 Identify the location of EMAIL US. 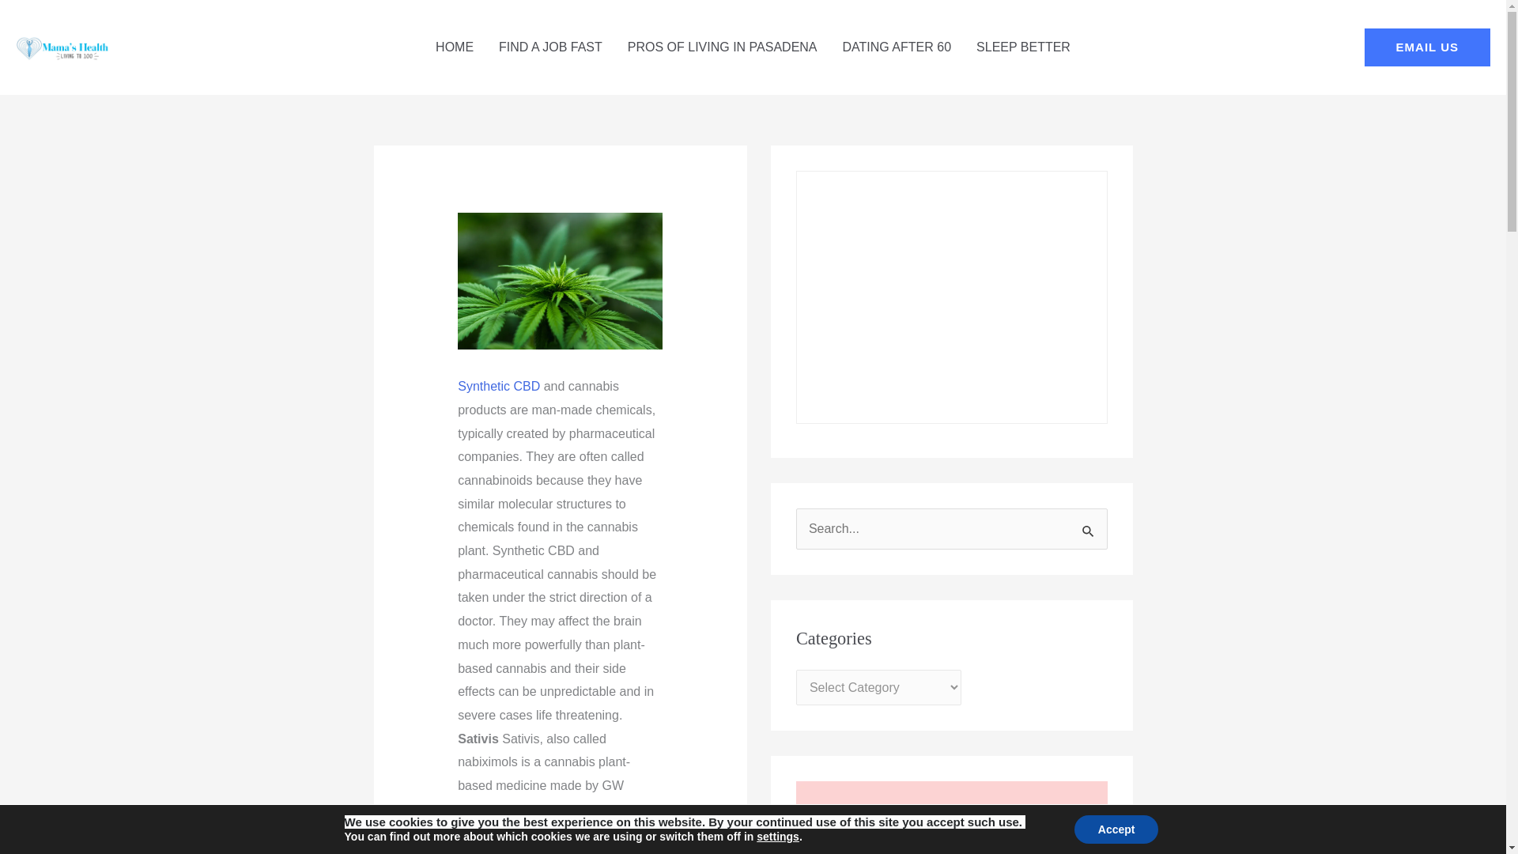
(1428, 47).